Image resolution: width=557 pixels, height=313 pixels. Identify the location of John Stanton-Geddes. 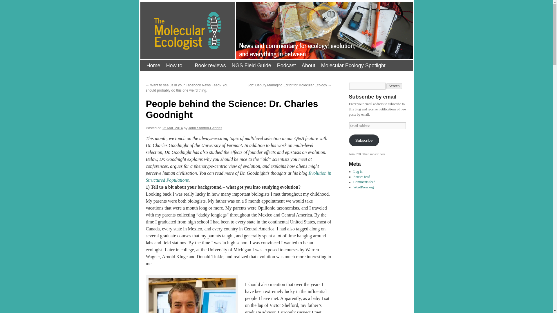
(205, 128).